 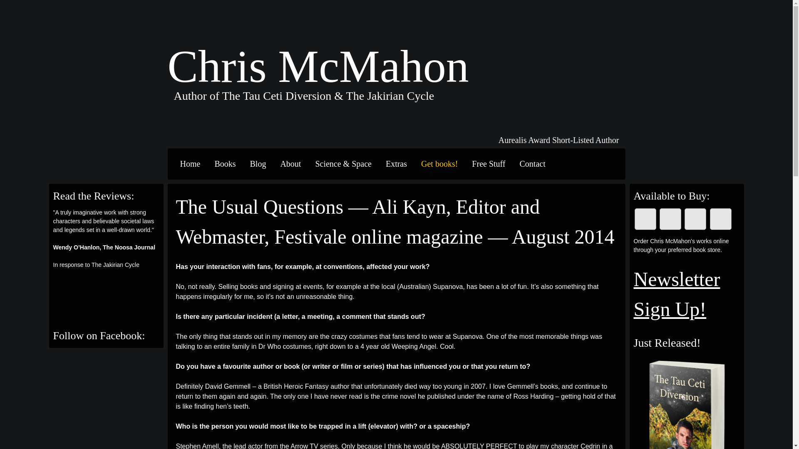 I want to click on Home, so click(x=191, y=164).